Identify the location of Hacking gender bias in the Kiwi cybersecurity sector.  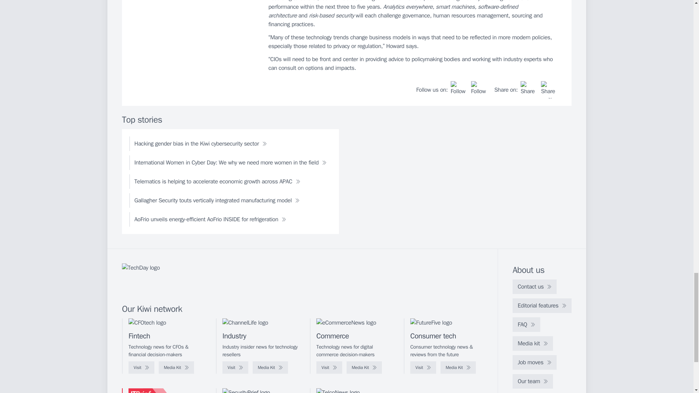
(200, 143).